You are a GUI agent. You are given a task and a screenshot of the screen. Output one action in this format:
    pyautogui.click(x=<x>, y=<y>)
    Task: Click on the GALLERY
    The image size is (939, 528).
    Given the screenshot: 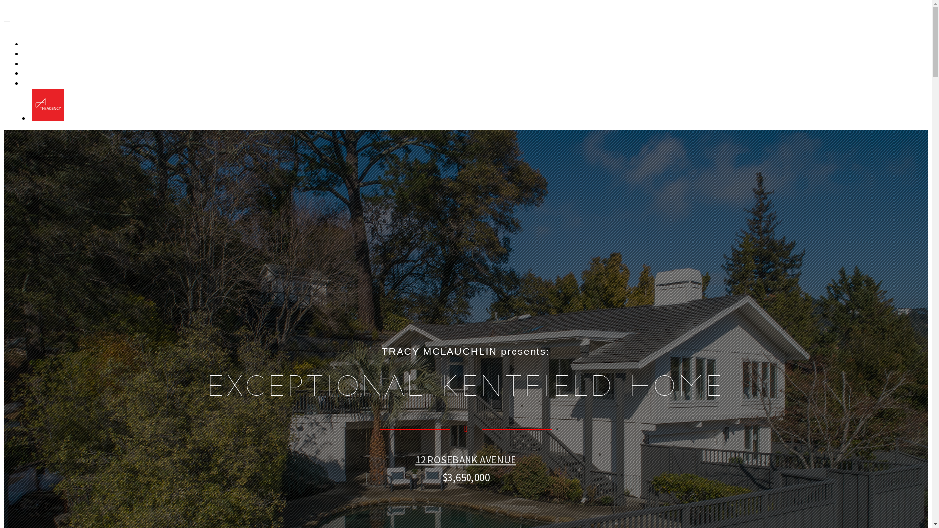 What is the action you would take?
    pyautogui.click(x=43, y=44)
    